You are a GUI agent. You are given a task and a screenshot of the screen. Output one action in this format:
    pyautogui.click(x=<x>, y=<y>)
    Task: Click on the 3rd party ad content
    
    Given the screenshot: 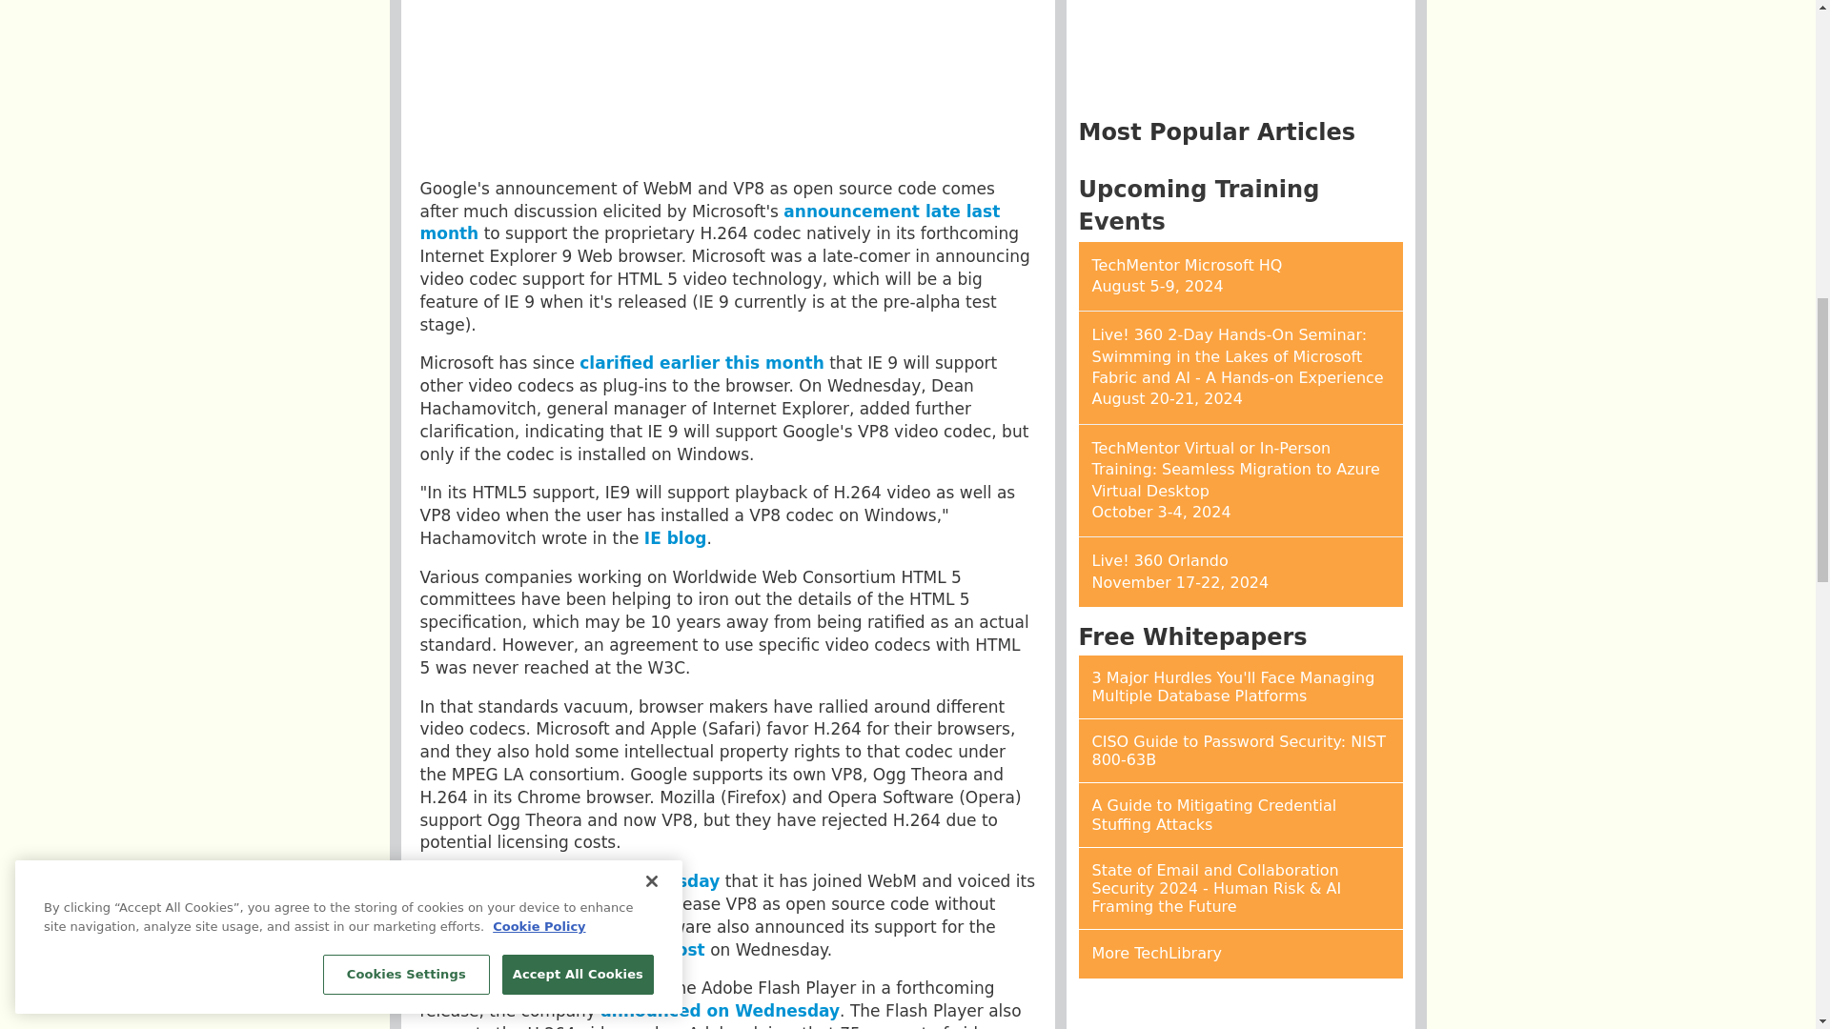 What is the action you would take?
    pyautogui.click(x=1241, y=1012)
    